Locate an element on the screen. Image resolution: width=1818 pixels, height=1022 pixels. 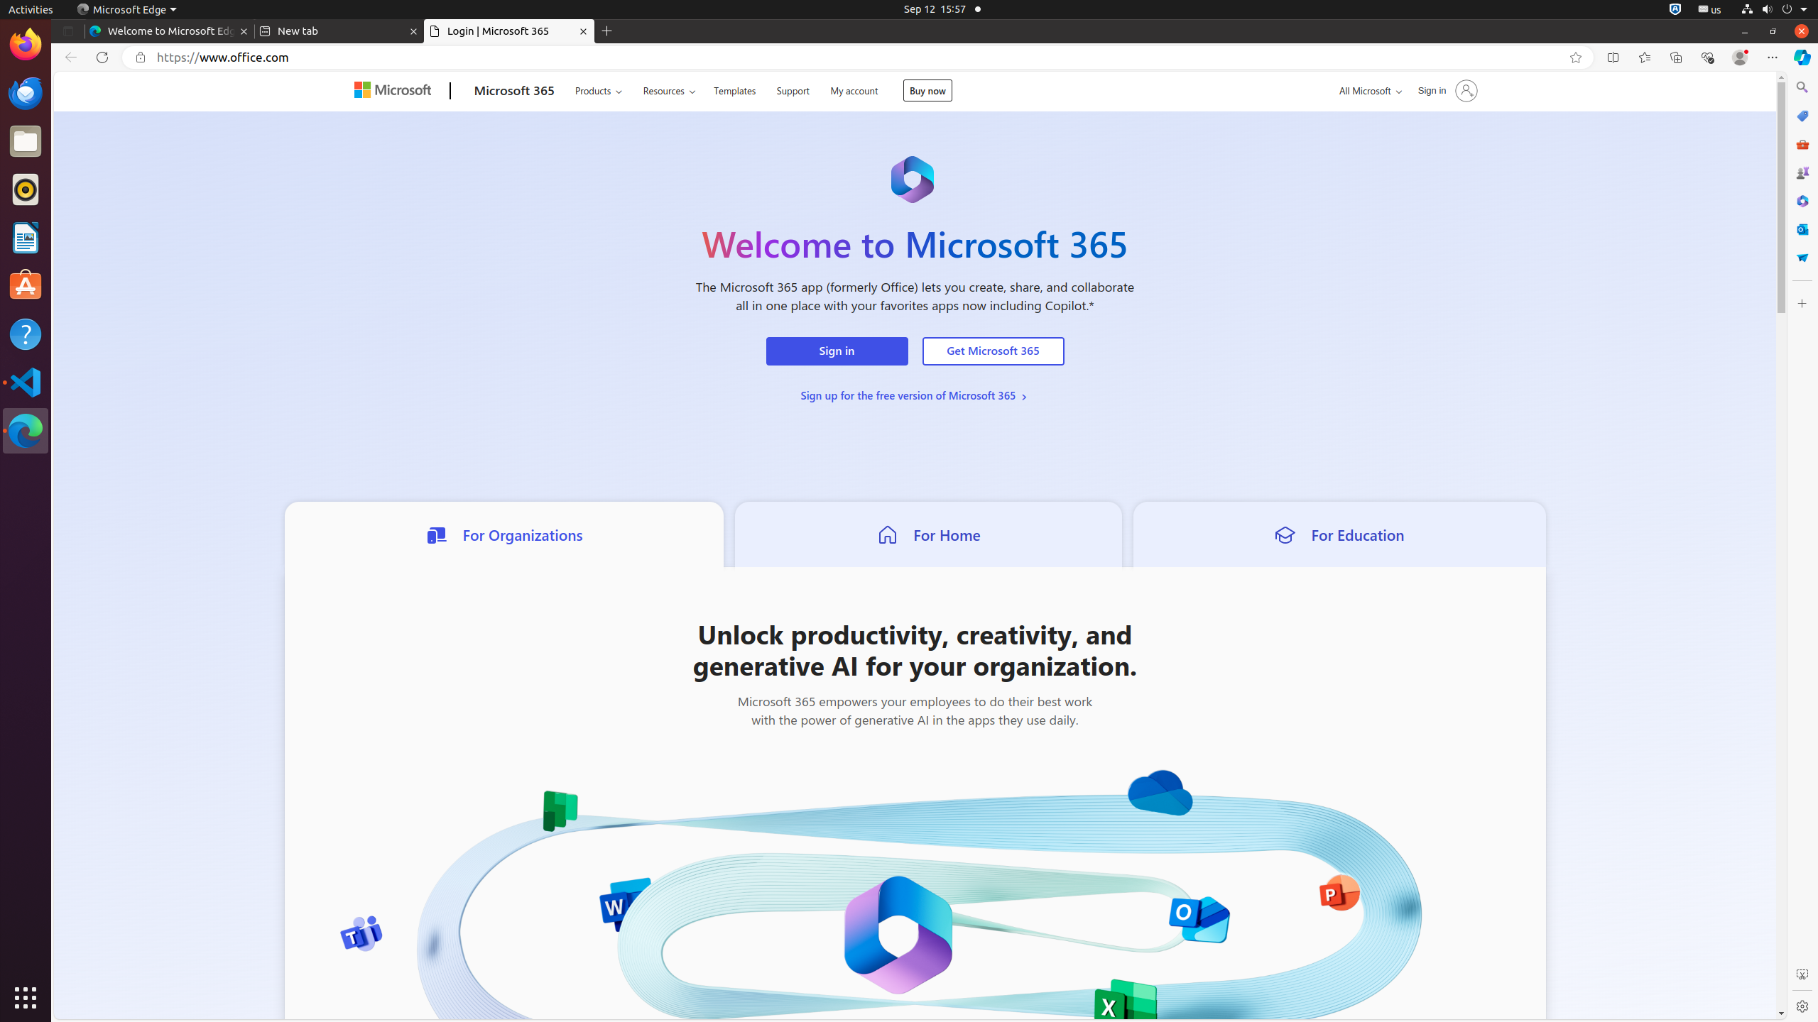
Login | Microsoft 365 is located at coordinates (509, 31).